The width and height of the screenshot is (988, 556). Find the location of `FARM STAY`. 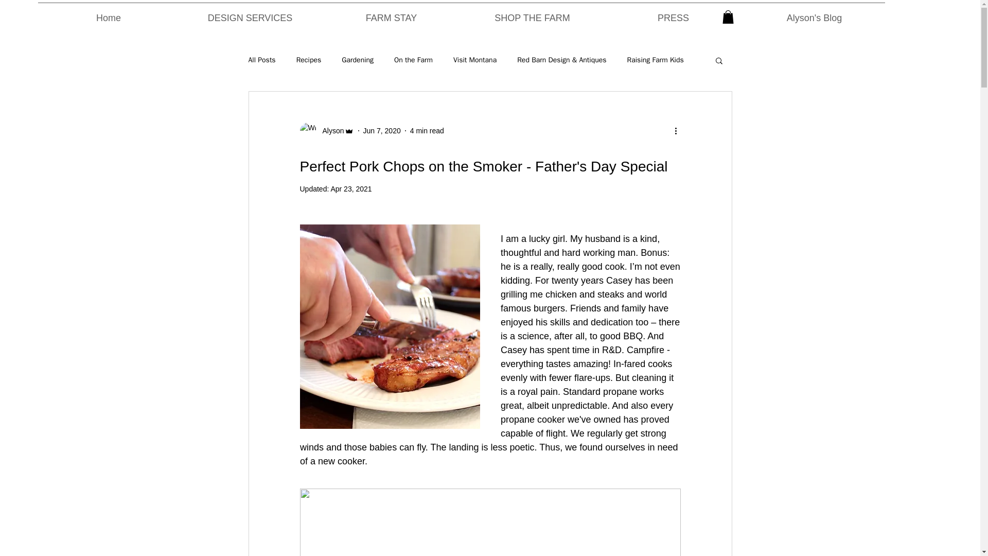

FARM STAY is located at coordinates (392, 13).